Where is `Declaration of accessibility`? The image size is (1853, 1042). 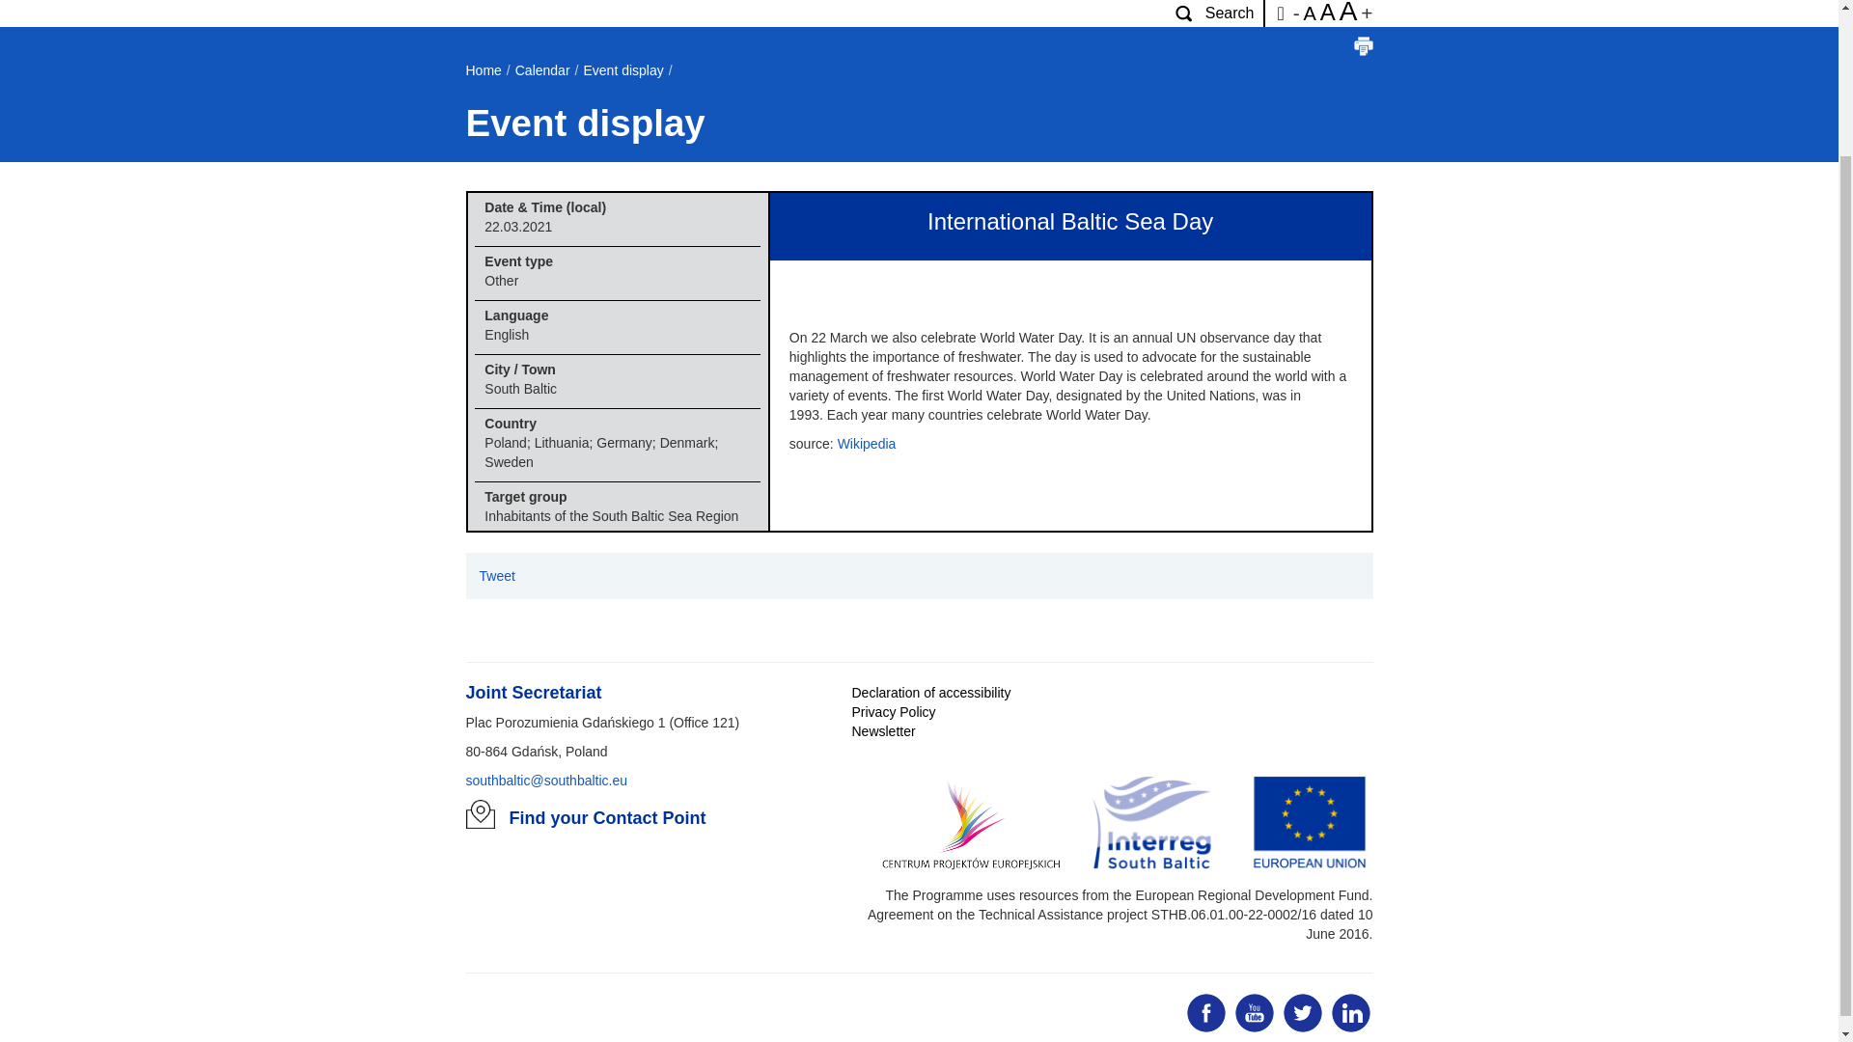 Declaration of accessibility is located at coordinates (930, 692).